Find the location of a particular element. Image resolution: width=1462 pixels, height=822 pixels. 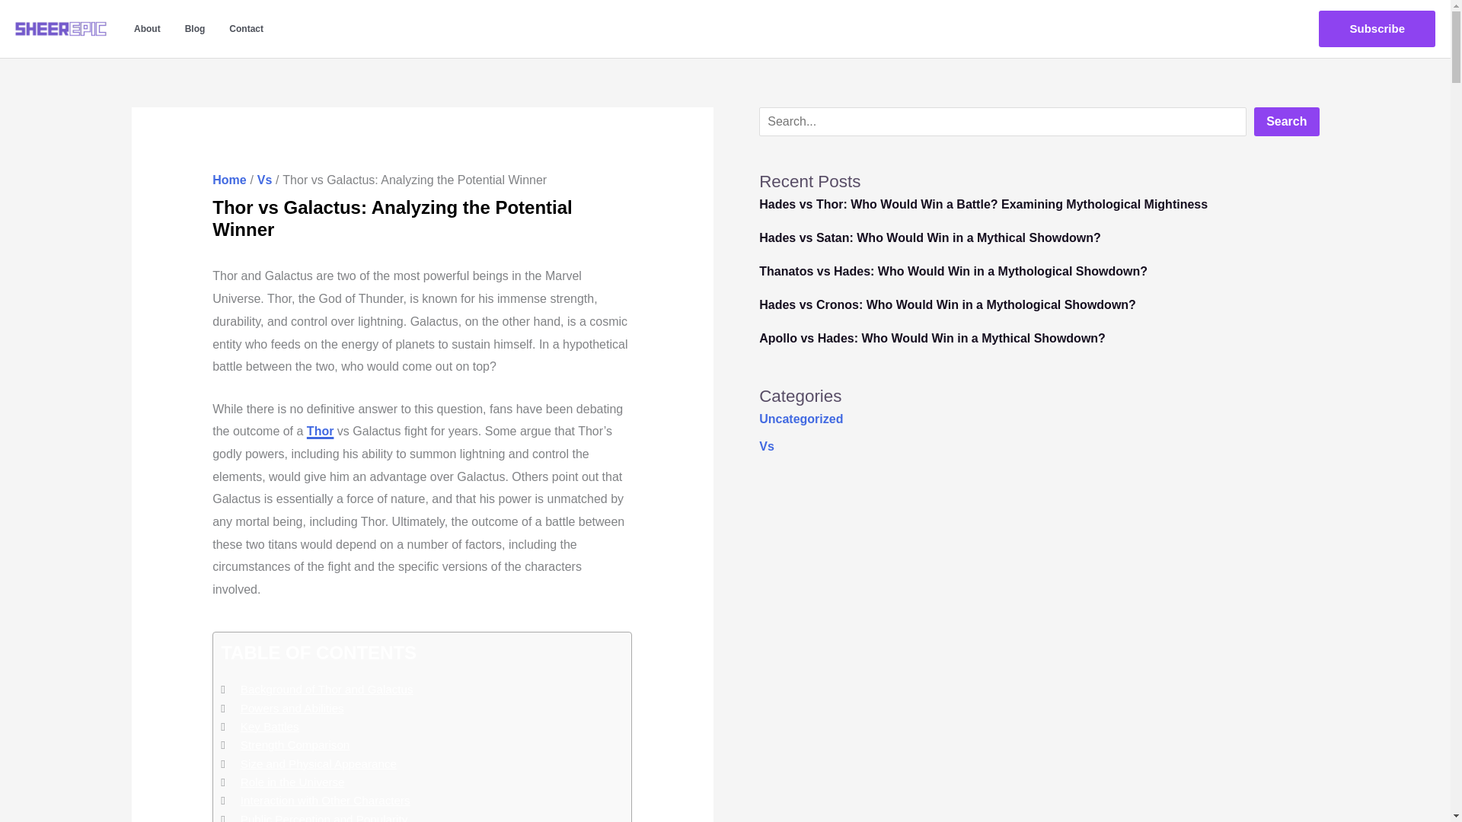

Background of Thor and Galactus is located at coordinates (327, 690).